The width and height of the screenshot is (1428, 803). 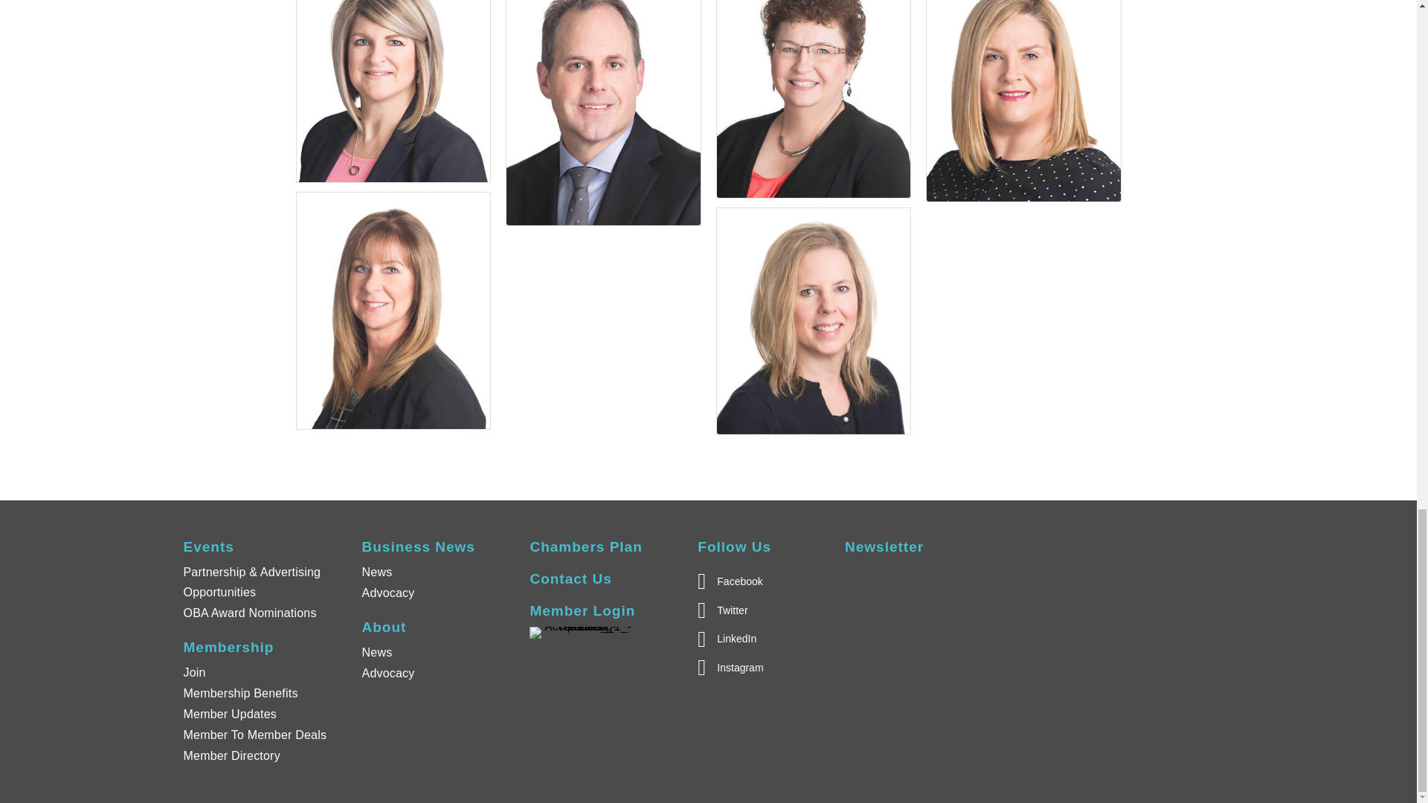 What do you see at coordinates (814, 98) in the screenshot?
I see `Ginny Hourihan, Human Resource Manager` at bounding box center [814, 98].